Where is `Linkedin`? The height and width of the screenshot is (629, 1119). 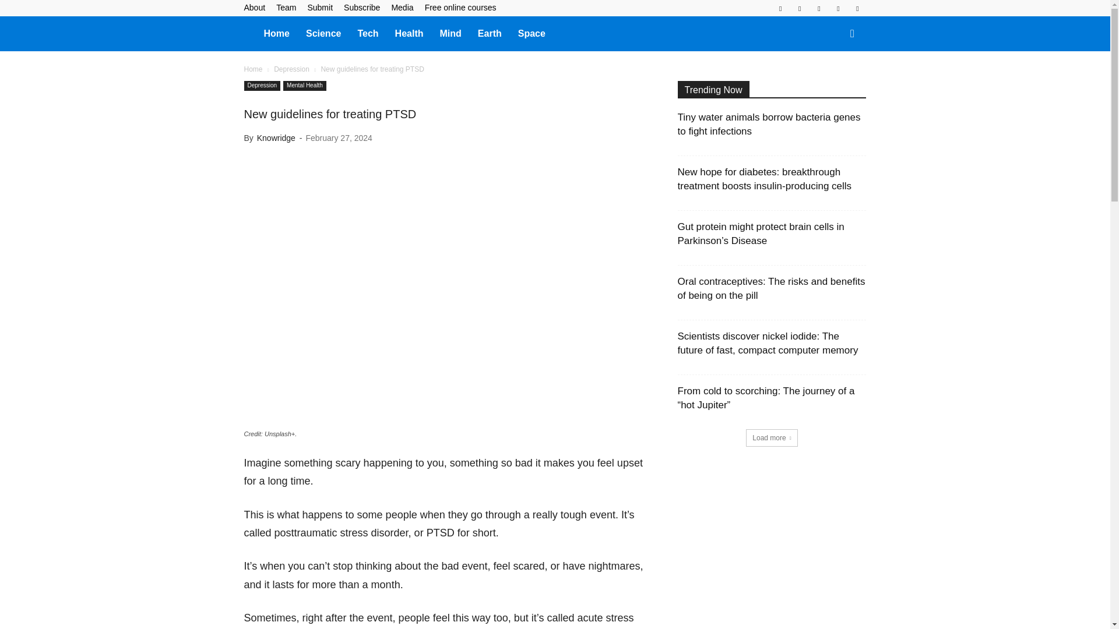
Linkedin is located at coordinates (800, 8).